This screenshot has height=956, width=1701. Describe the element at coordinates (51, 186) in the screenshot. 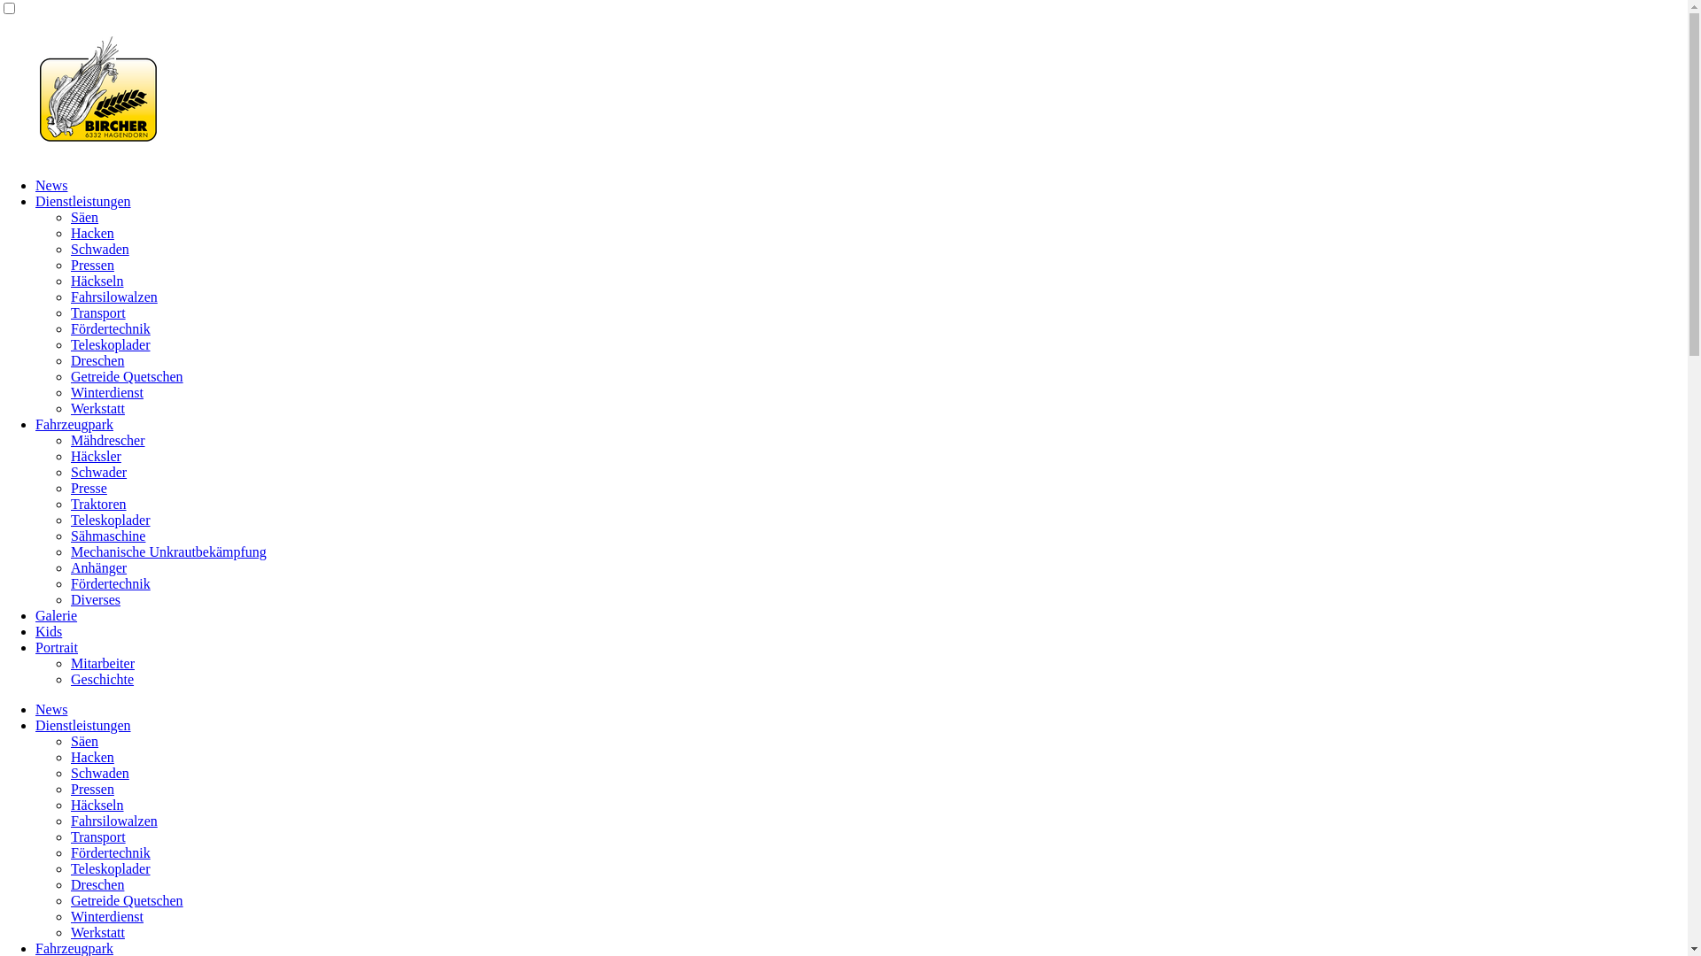

I see `News` at that location.